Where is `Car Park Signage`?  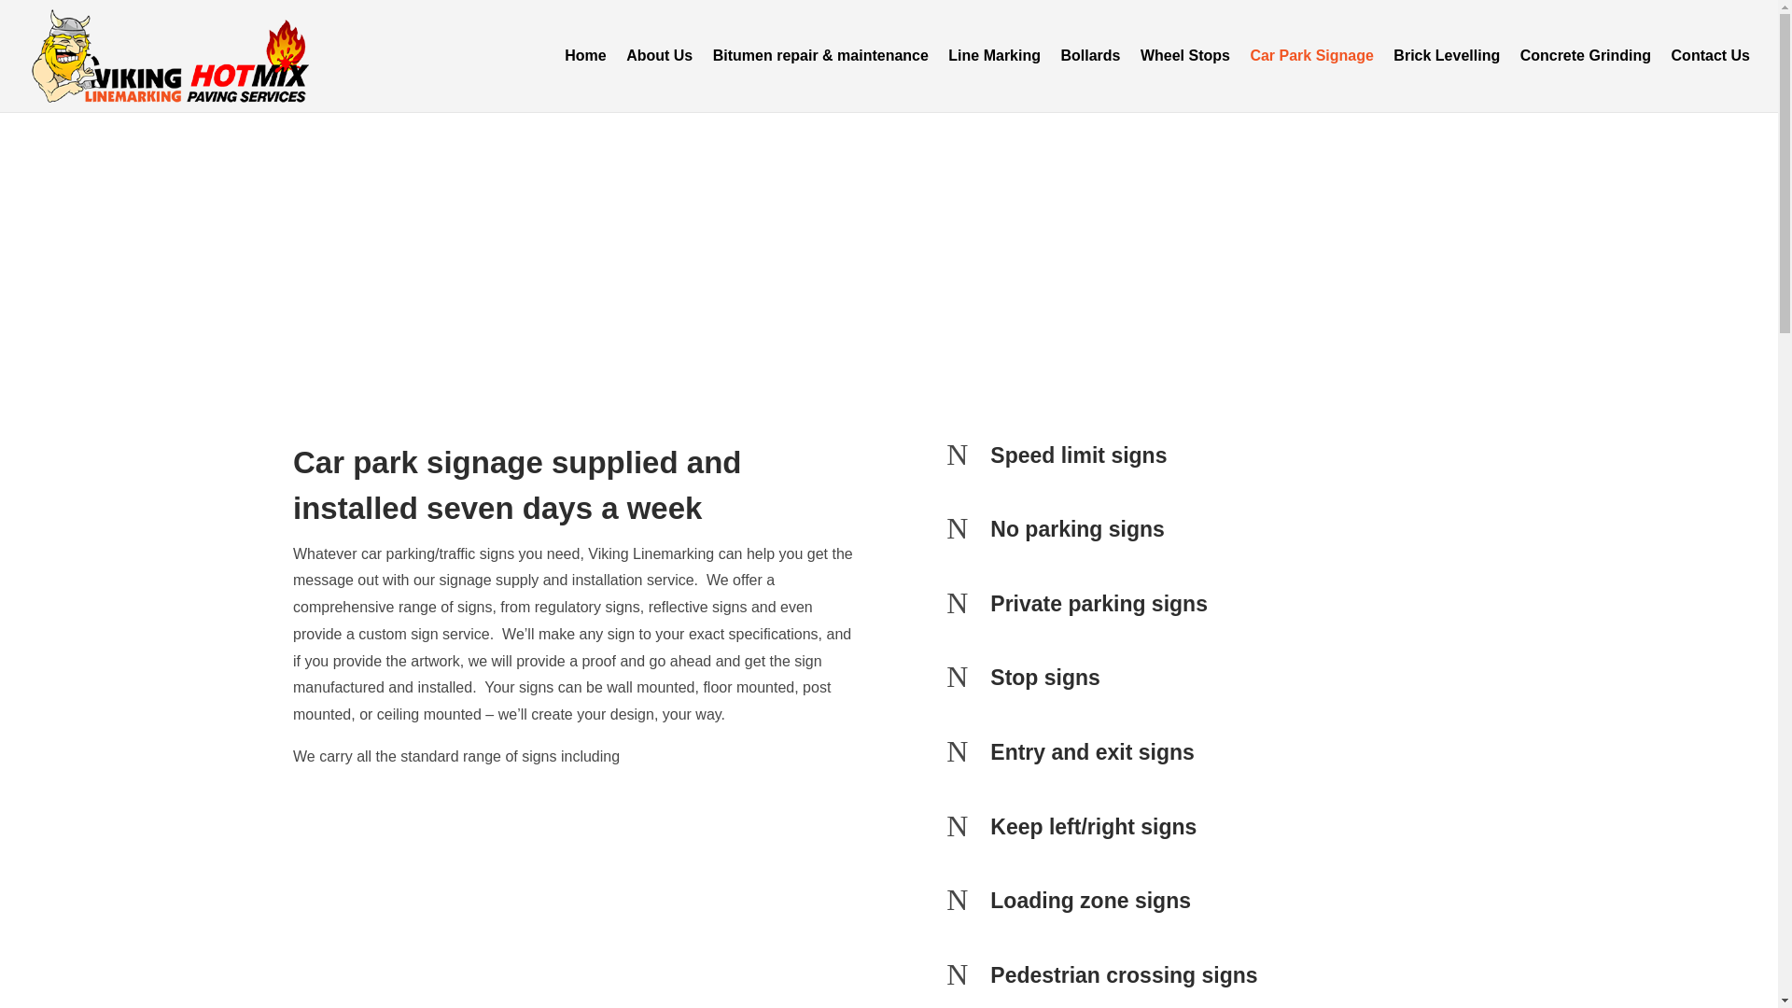 Car Park Signage is located at coordinates (1311, 80).